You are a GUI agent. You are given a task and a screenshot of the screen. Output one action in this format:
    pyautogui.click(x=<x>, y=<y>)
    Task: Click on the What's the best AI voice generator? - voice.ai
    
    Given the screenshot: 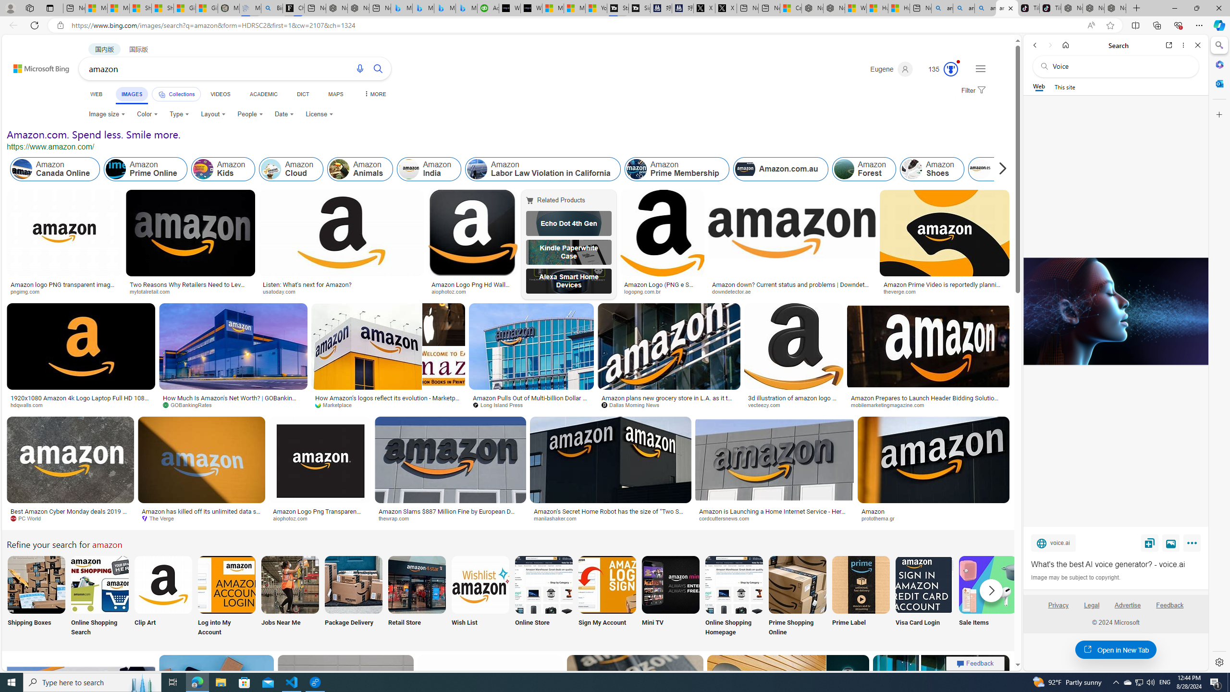 What is the action you would take?
    pyautogui.click(x=1115, y=311)
    